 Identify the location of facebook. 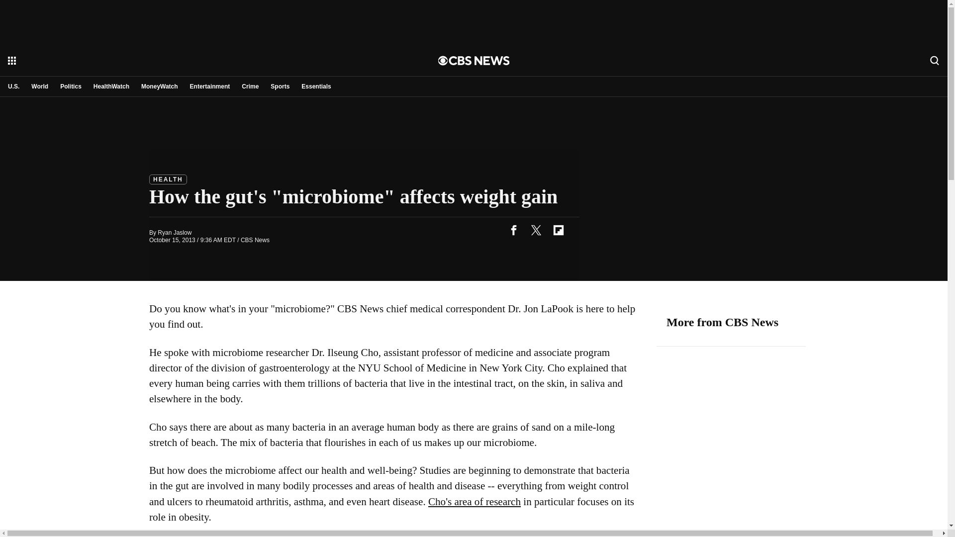
(513, 230).